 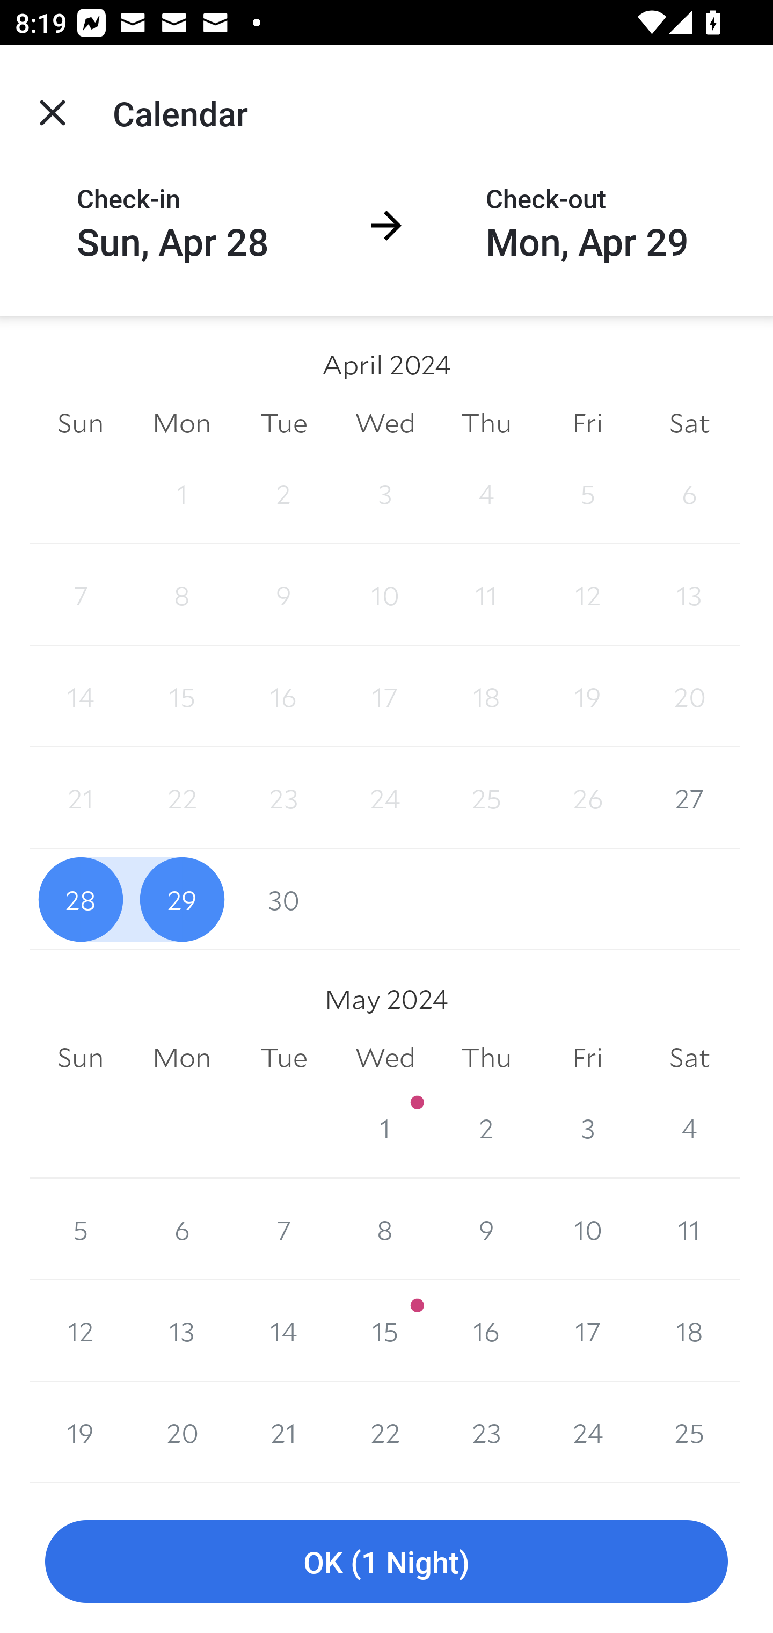 What do you see at coordinates (283, 899) in the screenshot?
I see `30 30 April 2024` at bounding box center [283, 899].